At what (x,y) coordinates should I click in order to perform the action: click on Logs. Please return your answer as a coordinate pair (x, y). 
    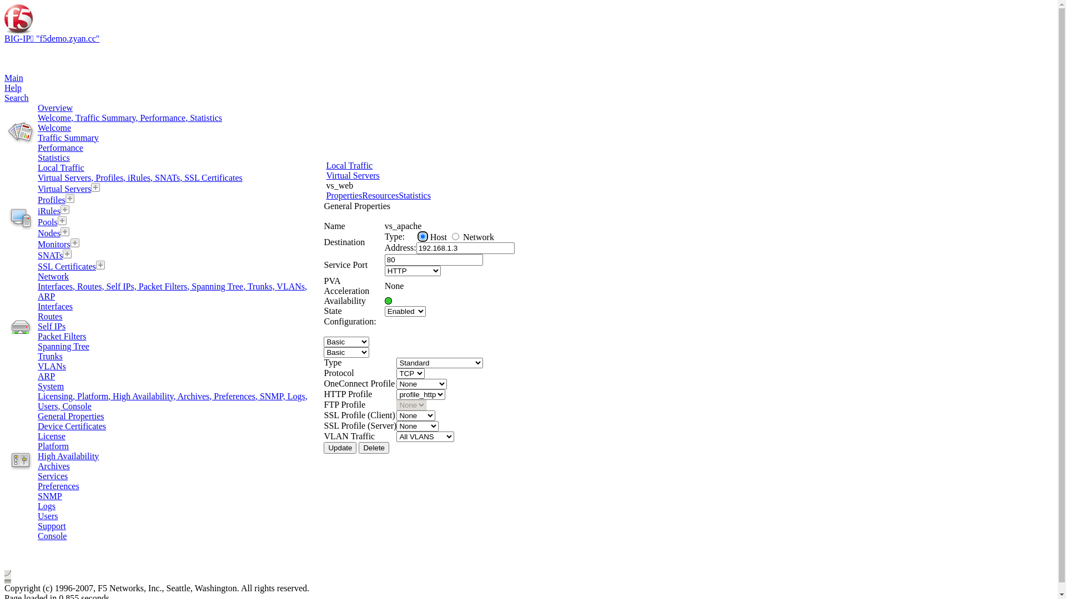
    Looking at the image, I should click on (47, 506).